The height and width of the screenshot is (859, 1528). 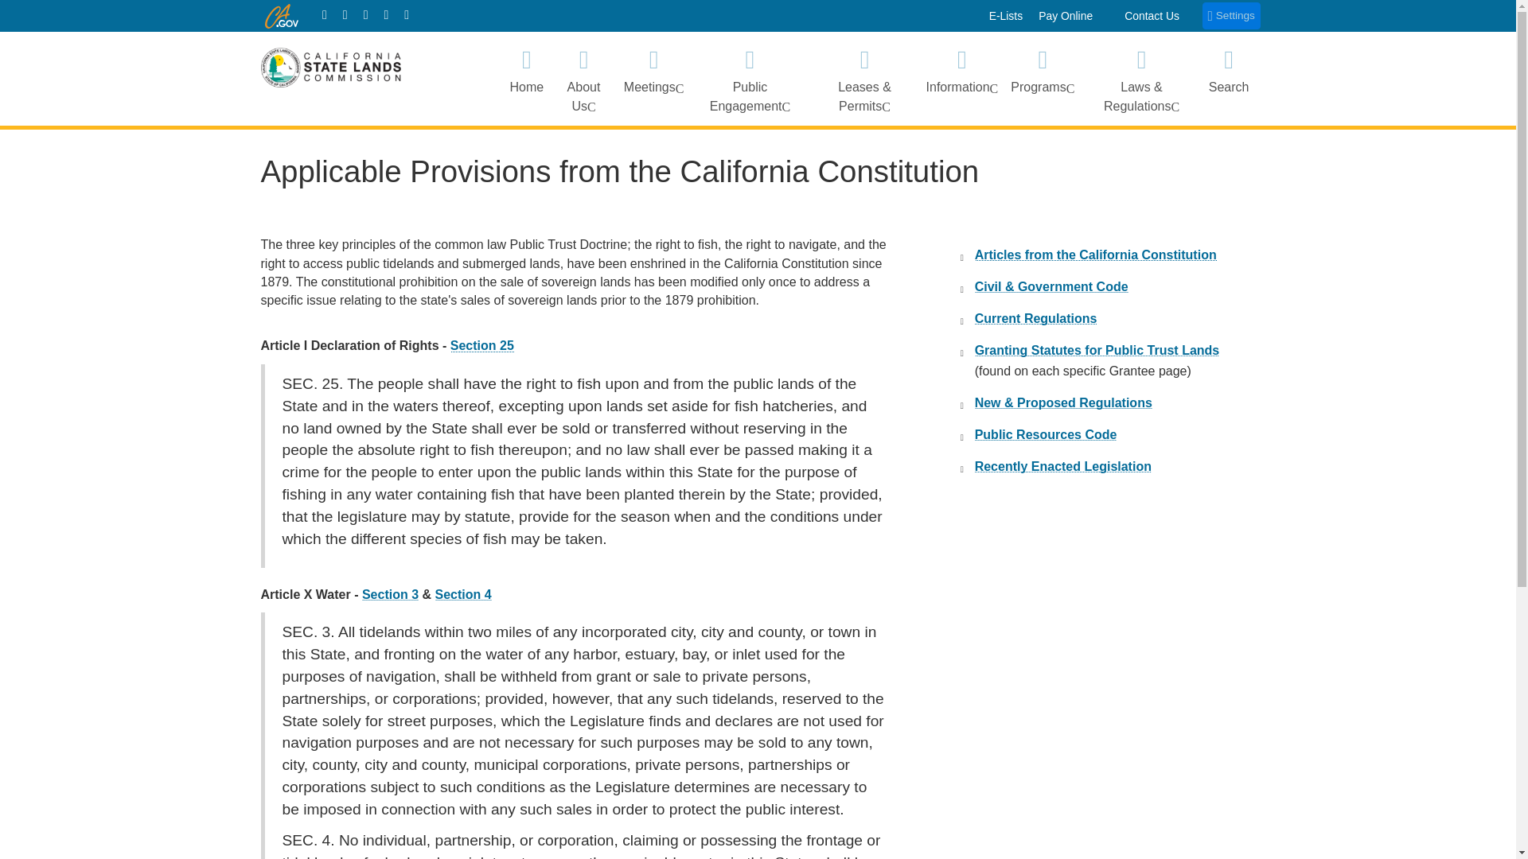 I want to click on CA.gov website, so click(x=281, y=14).